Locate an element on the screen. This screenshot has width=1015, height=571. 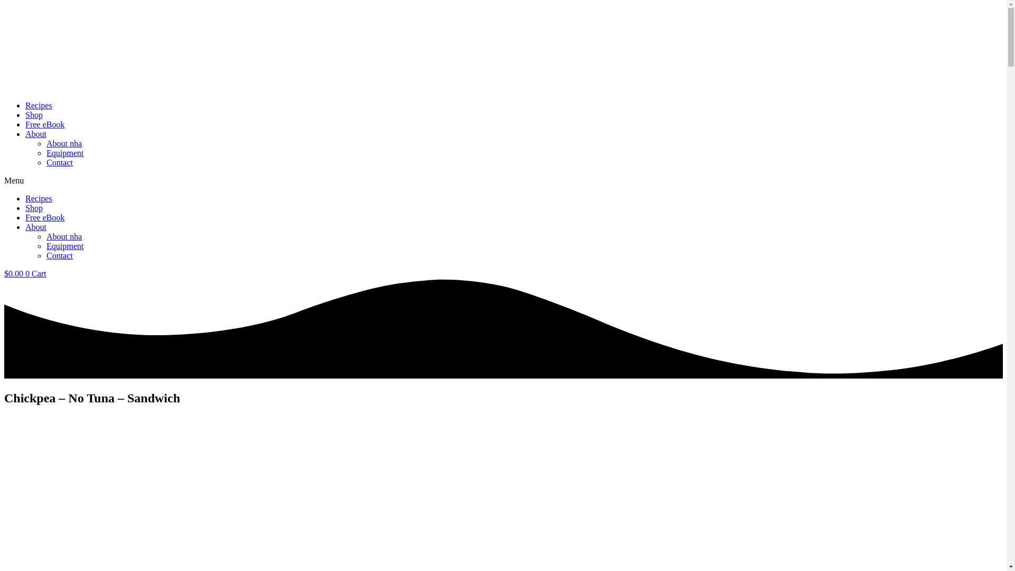
Recipes is located at coordinates (39, 106).